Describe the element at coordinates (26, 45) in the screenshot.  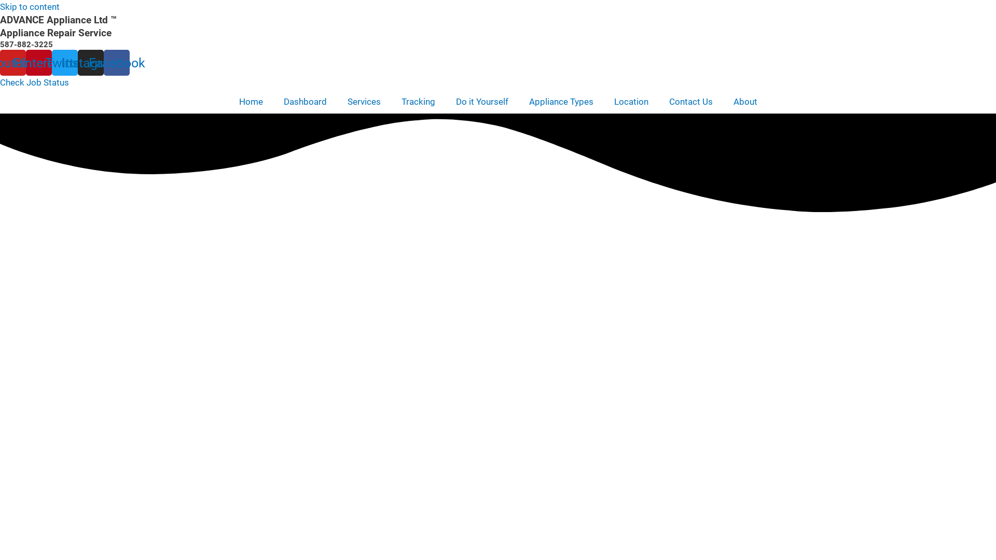
I see `587-882-3225` at that location.